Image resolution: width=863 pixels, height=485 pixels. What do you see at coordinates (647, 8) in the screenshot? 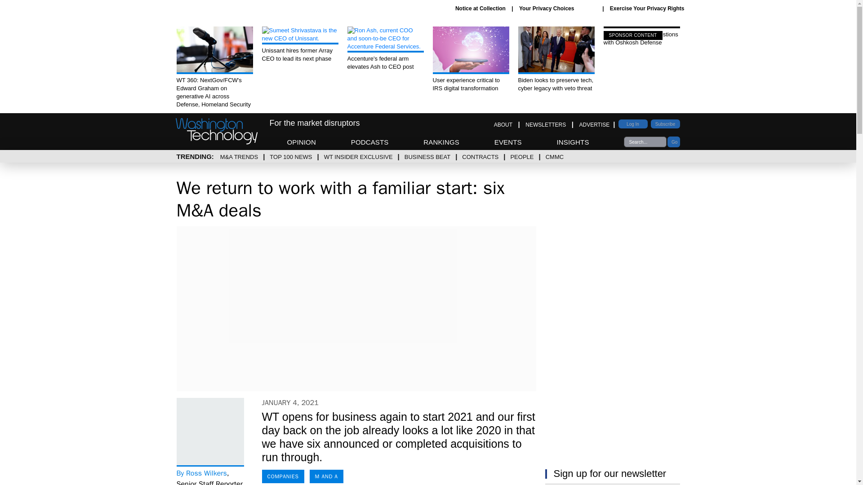
I see `Exercise Your Privacy Rights` at bounding box center [647, 8].